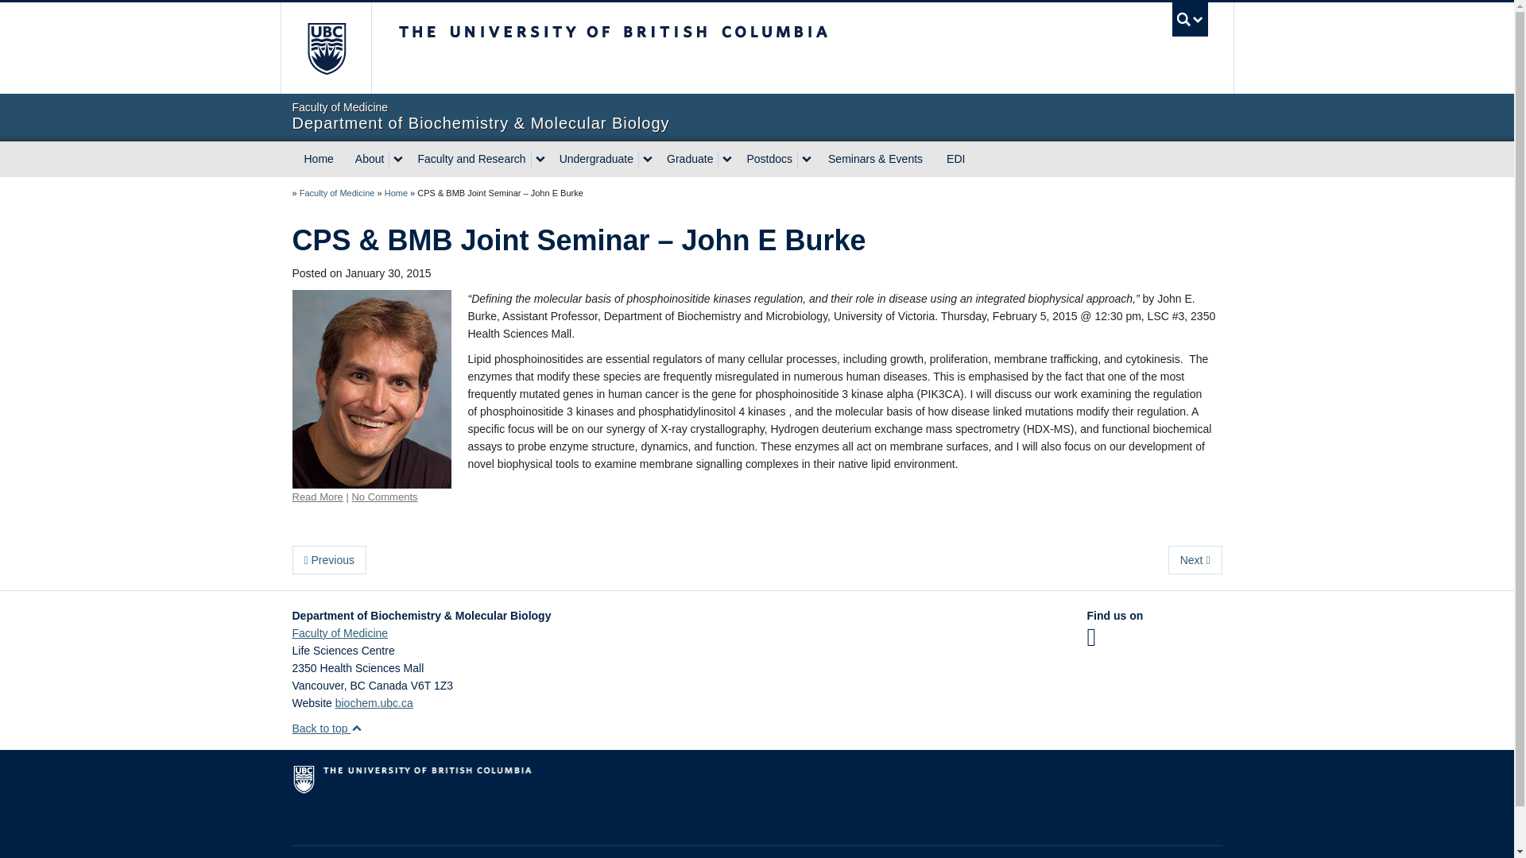  I want to click on Department of Biochemistry, so click(396, 192).